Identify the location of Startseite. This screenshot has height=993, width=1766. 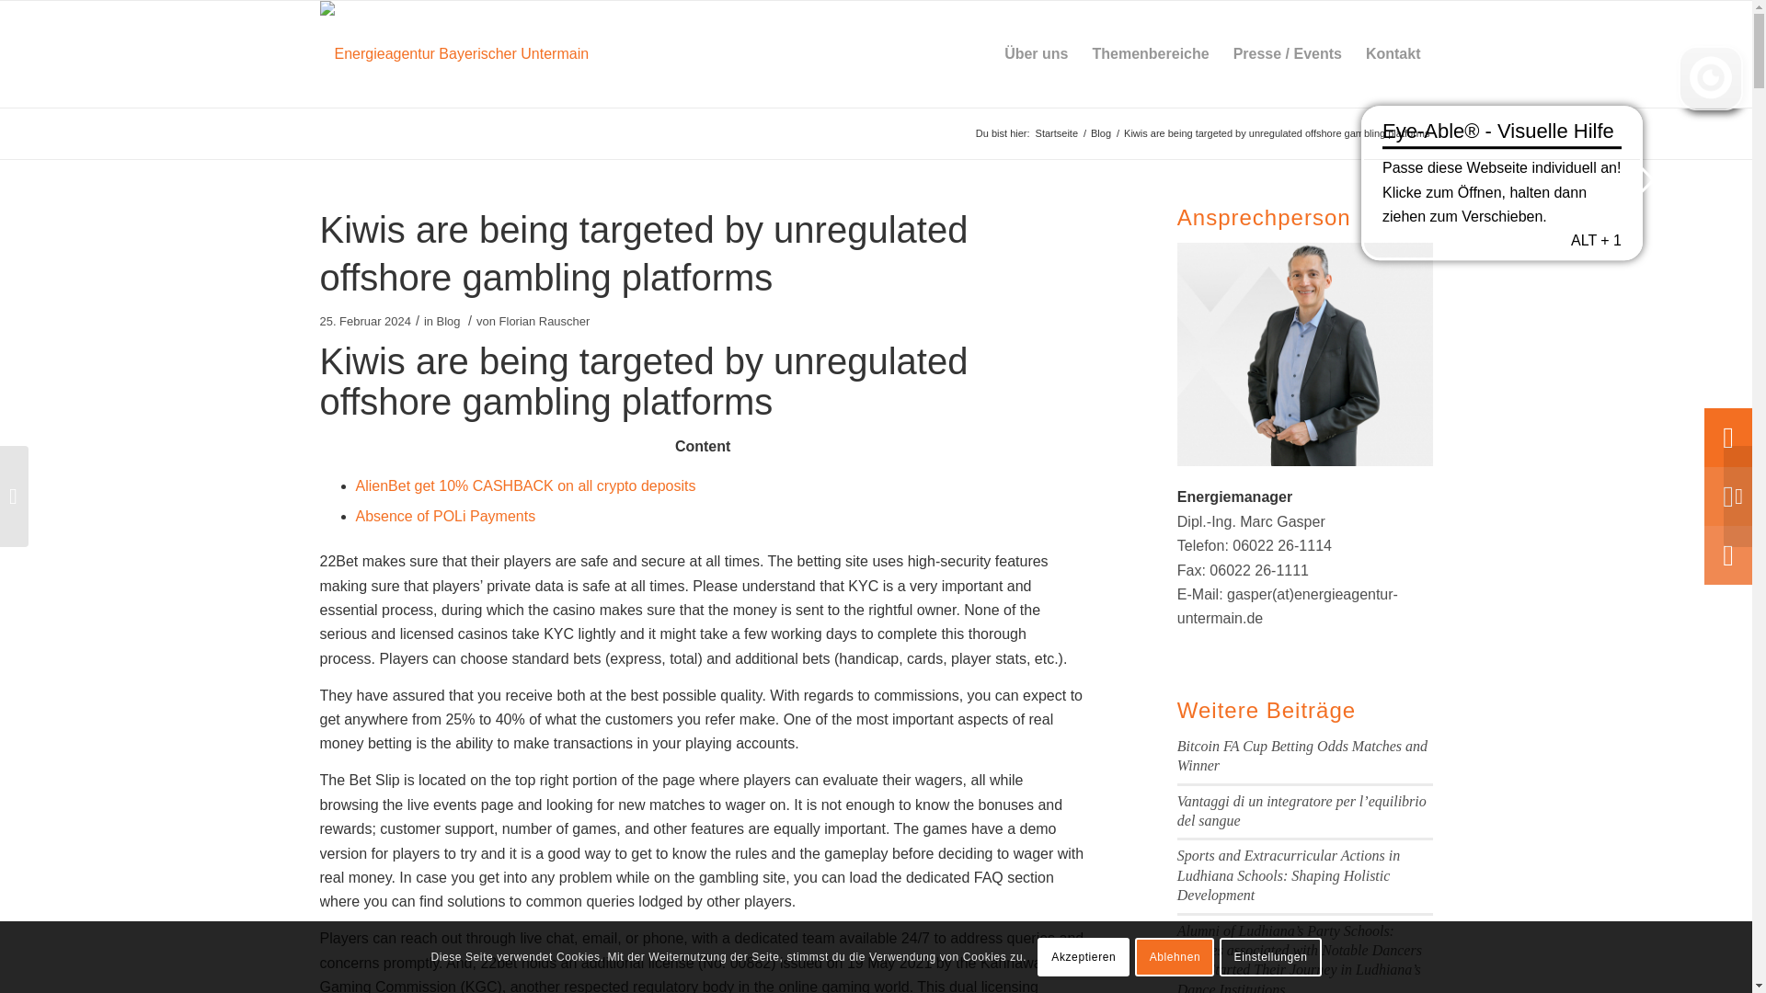
(1057, 134).